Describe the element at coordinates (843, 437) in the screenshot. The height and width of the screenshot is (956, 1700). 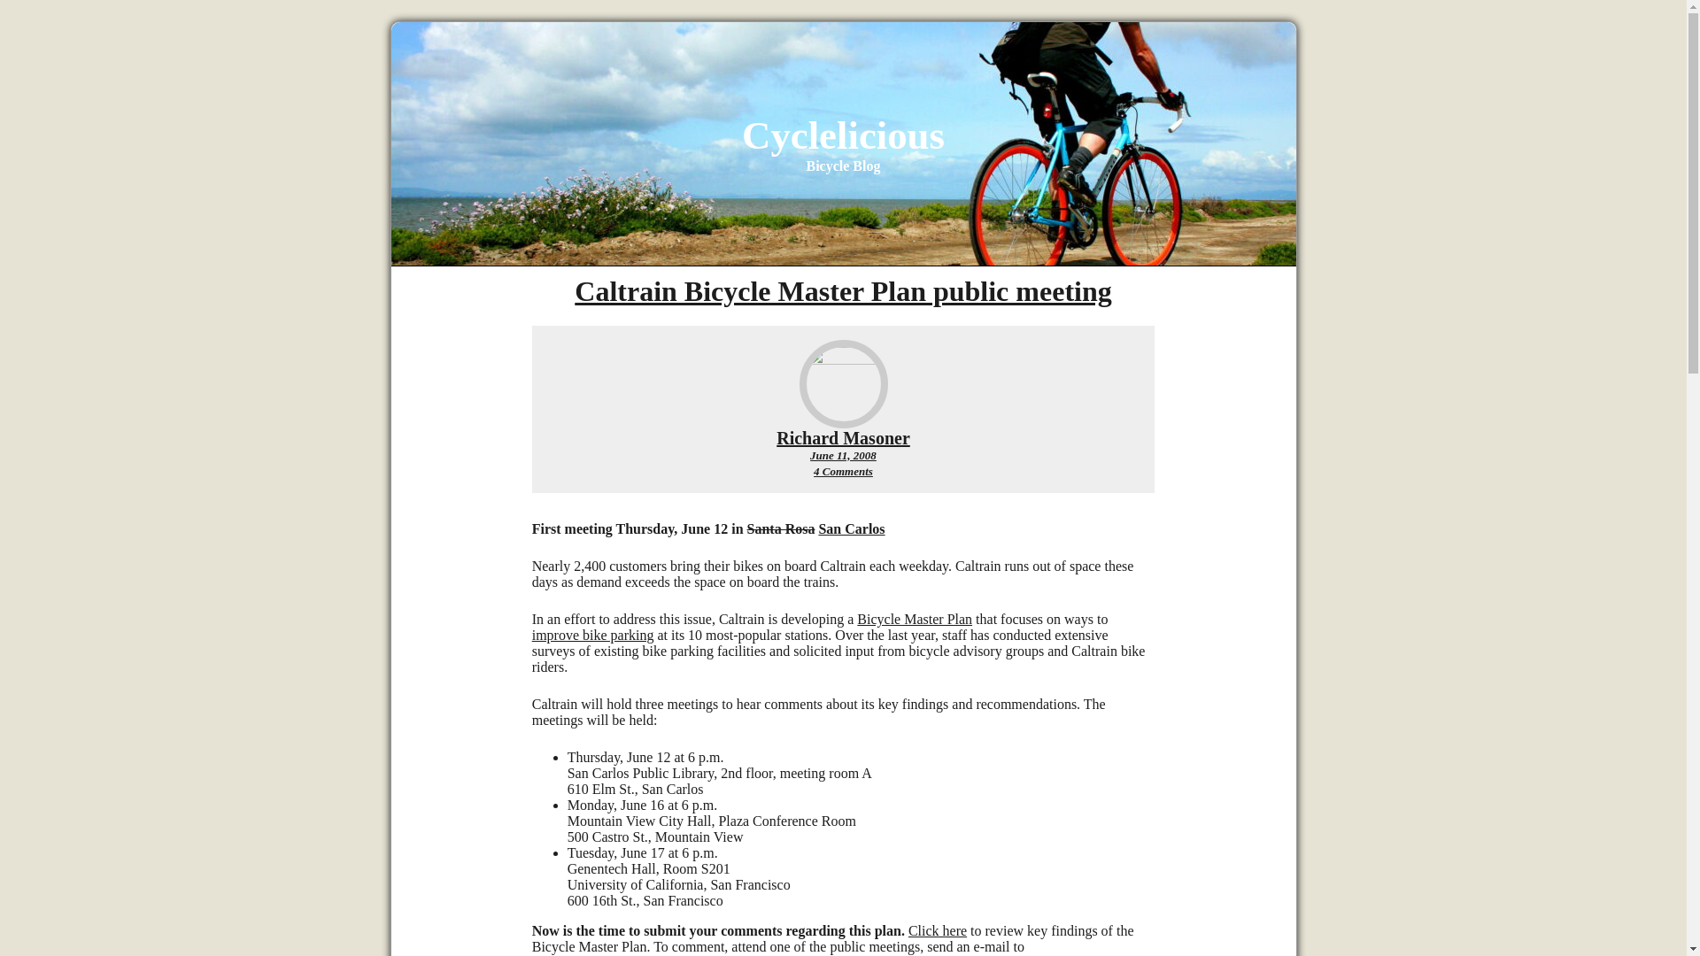
I see `Cyclelicious` at that location.